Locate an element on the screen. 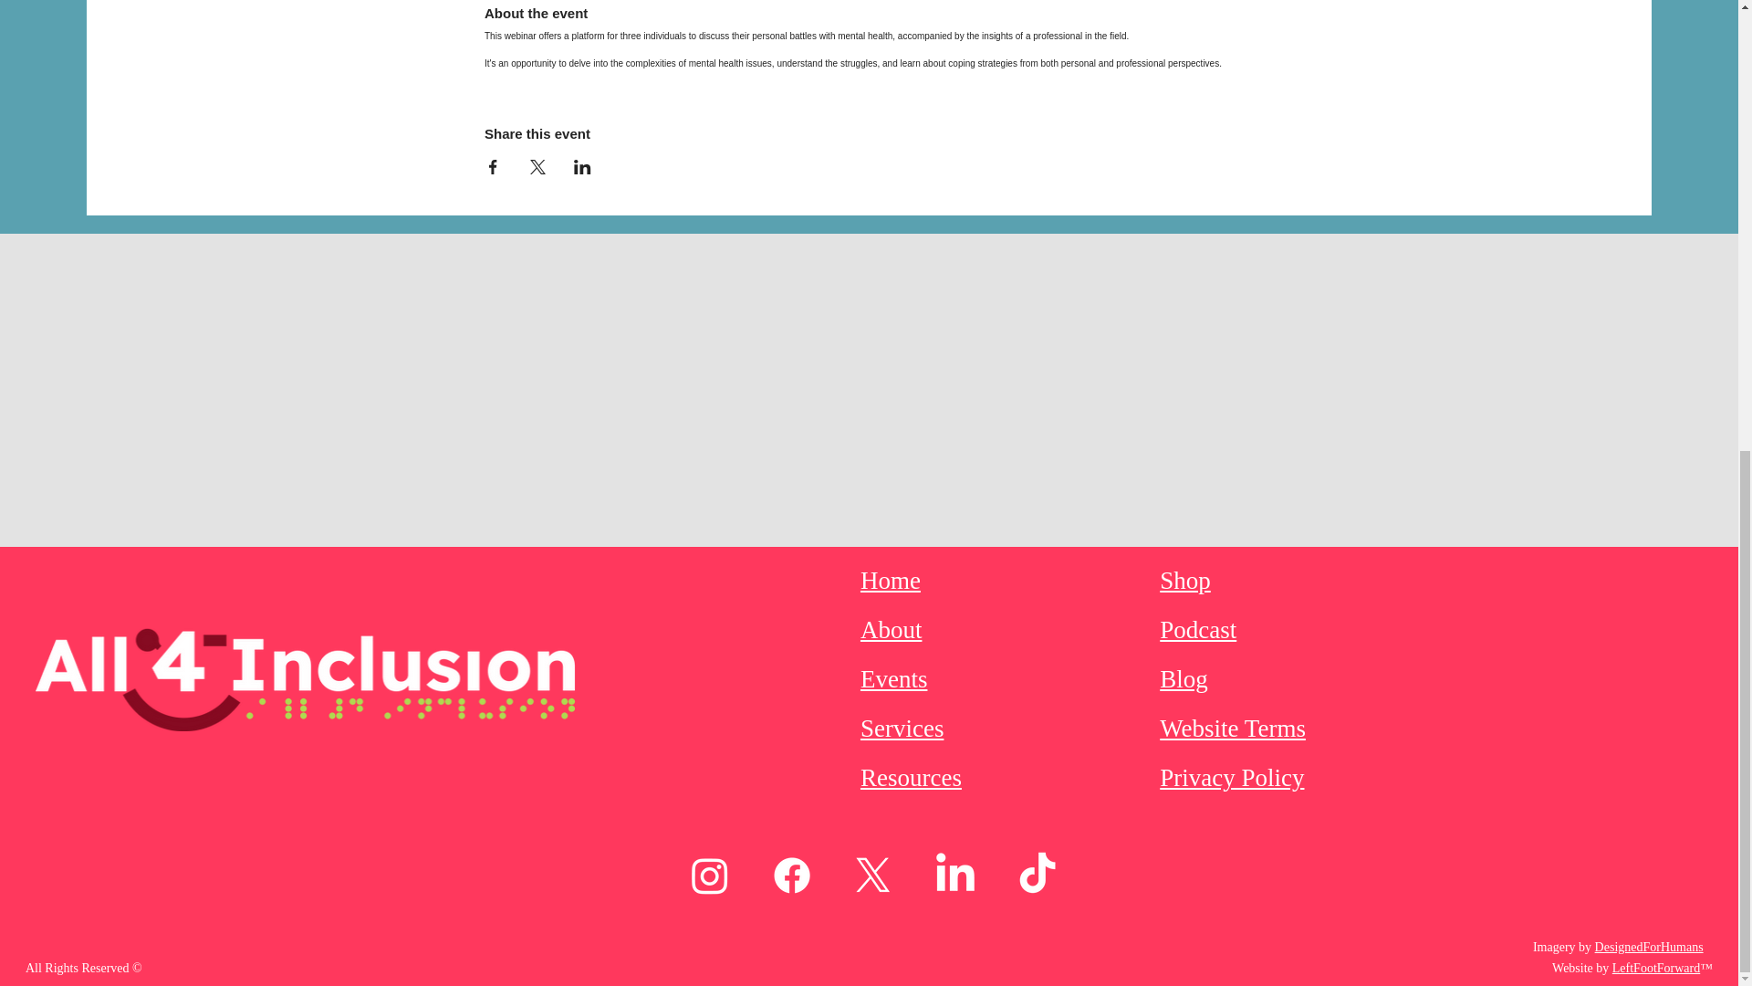  Privacy Policy is located at coordinates (1232, 778).